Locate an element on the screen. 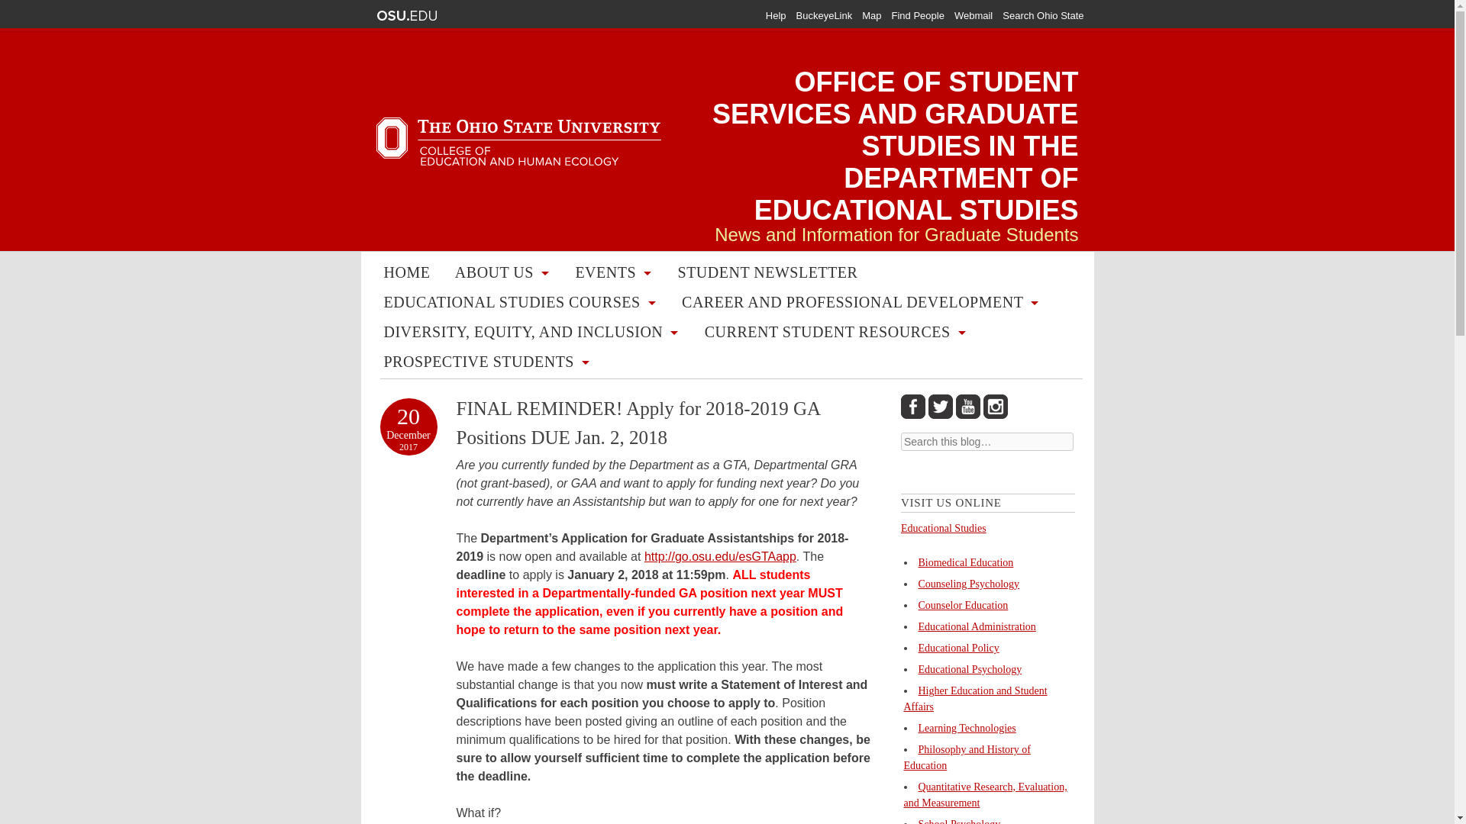 Image resolution: width=1466 pixels, height=824 pixels. osuedstudies on Instagram is located at coordinates (996, 406).